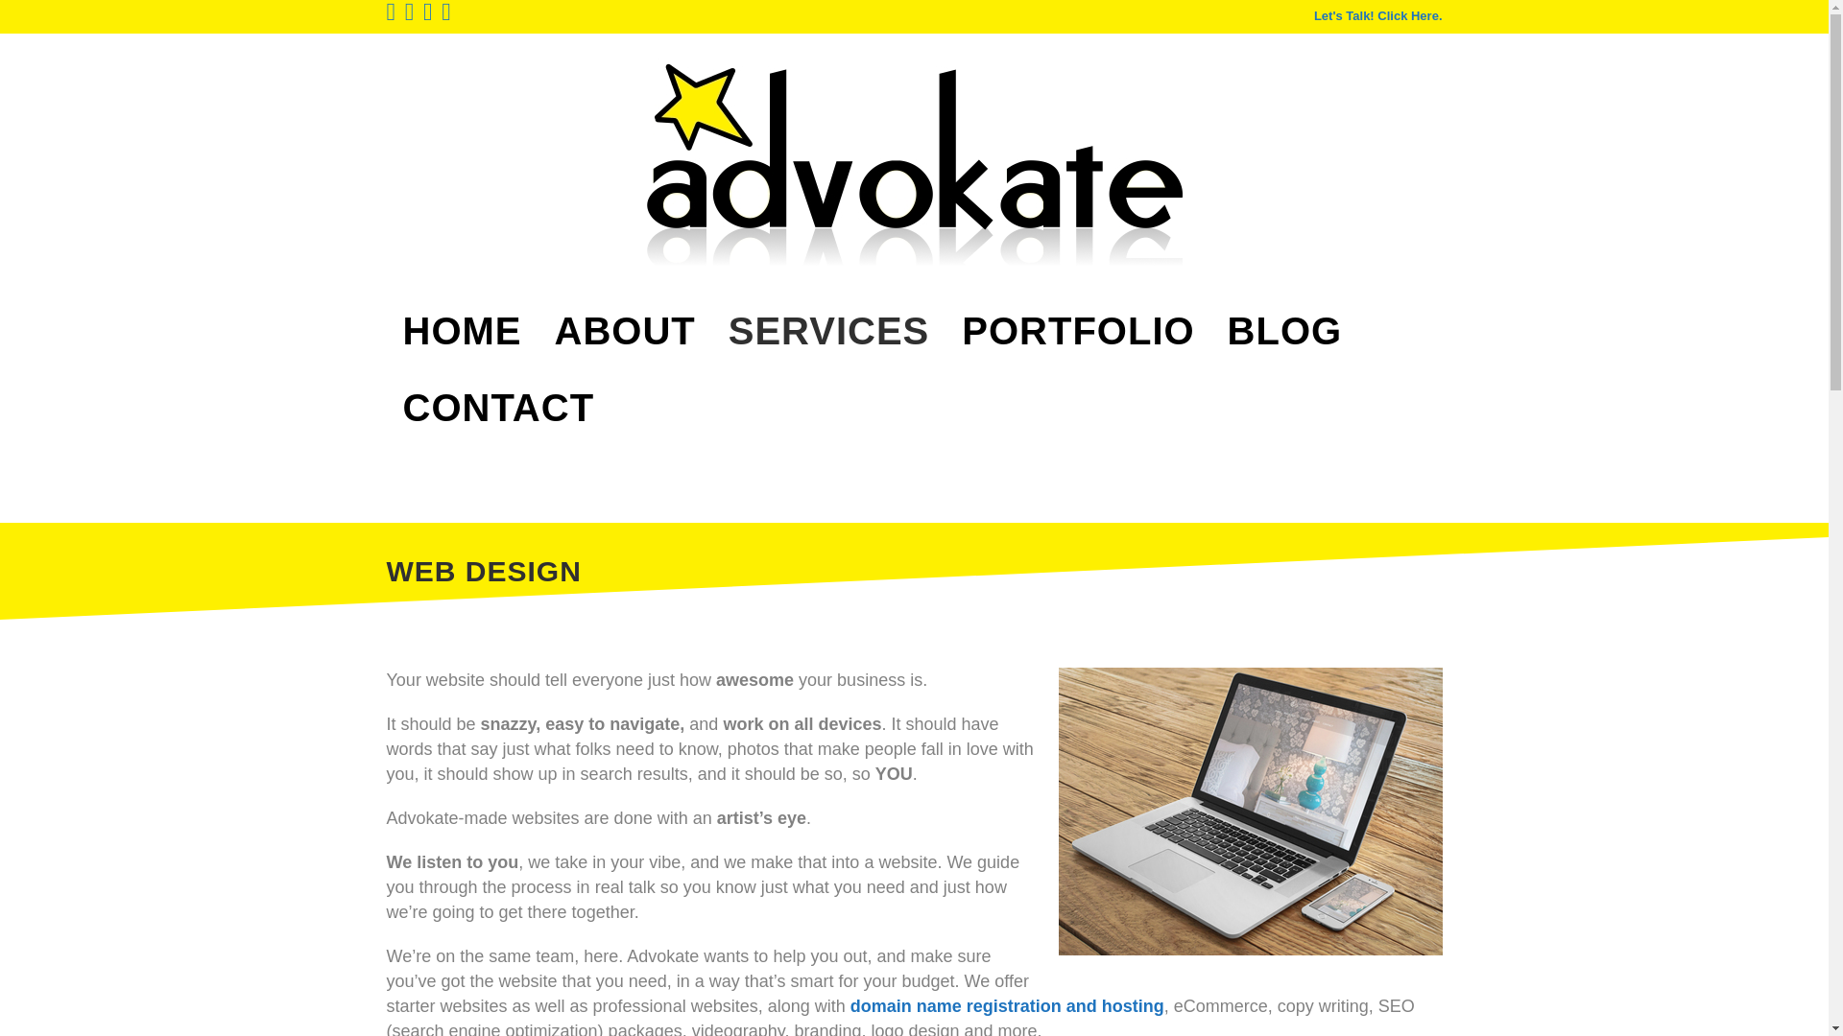 This screenshot has height=1036, width=1843. What do you see at coordinates (410, 15) in the screenshot?
I see `Visit Advokate Web Design on Instagram` at bounding box center [410, 15].